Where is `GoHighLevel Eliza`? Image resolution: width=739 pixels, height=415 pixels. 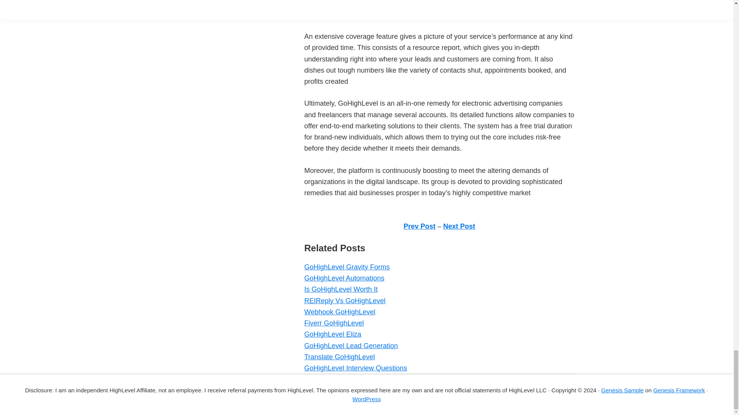 GoHighLevel Eliza is located at coordinates (333, 334).